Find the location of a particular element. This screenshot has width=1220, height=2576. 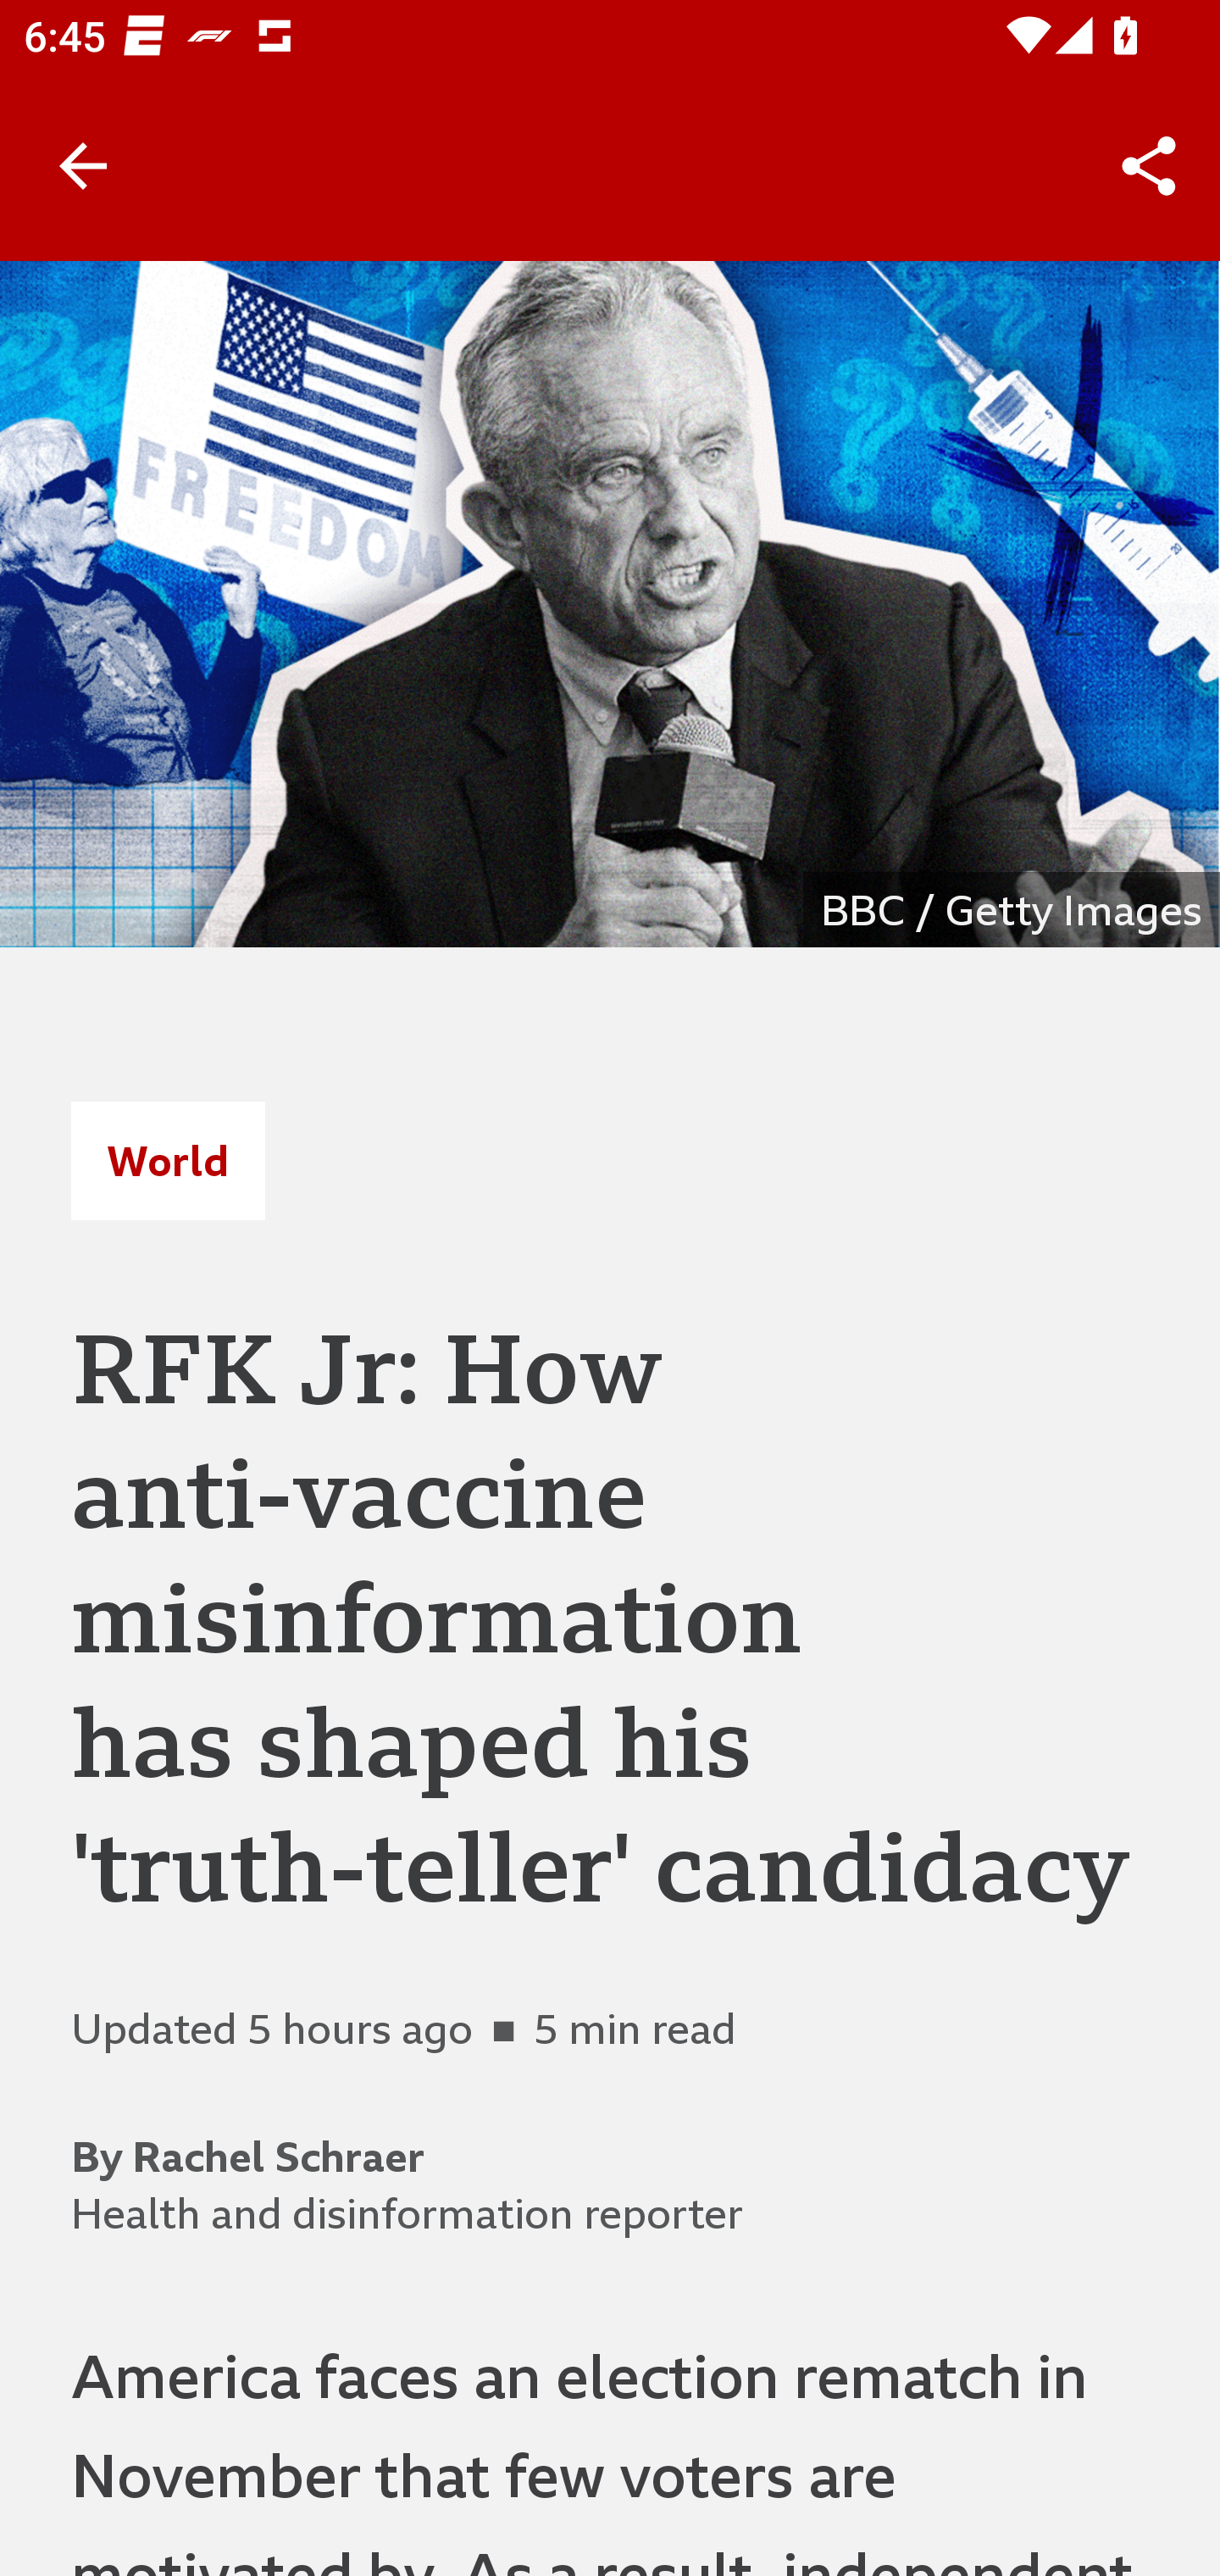

World is located at coordinates (168, 1160).